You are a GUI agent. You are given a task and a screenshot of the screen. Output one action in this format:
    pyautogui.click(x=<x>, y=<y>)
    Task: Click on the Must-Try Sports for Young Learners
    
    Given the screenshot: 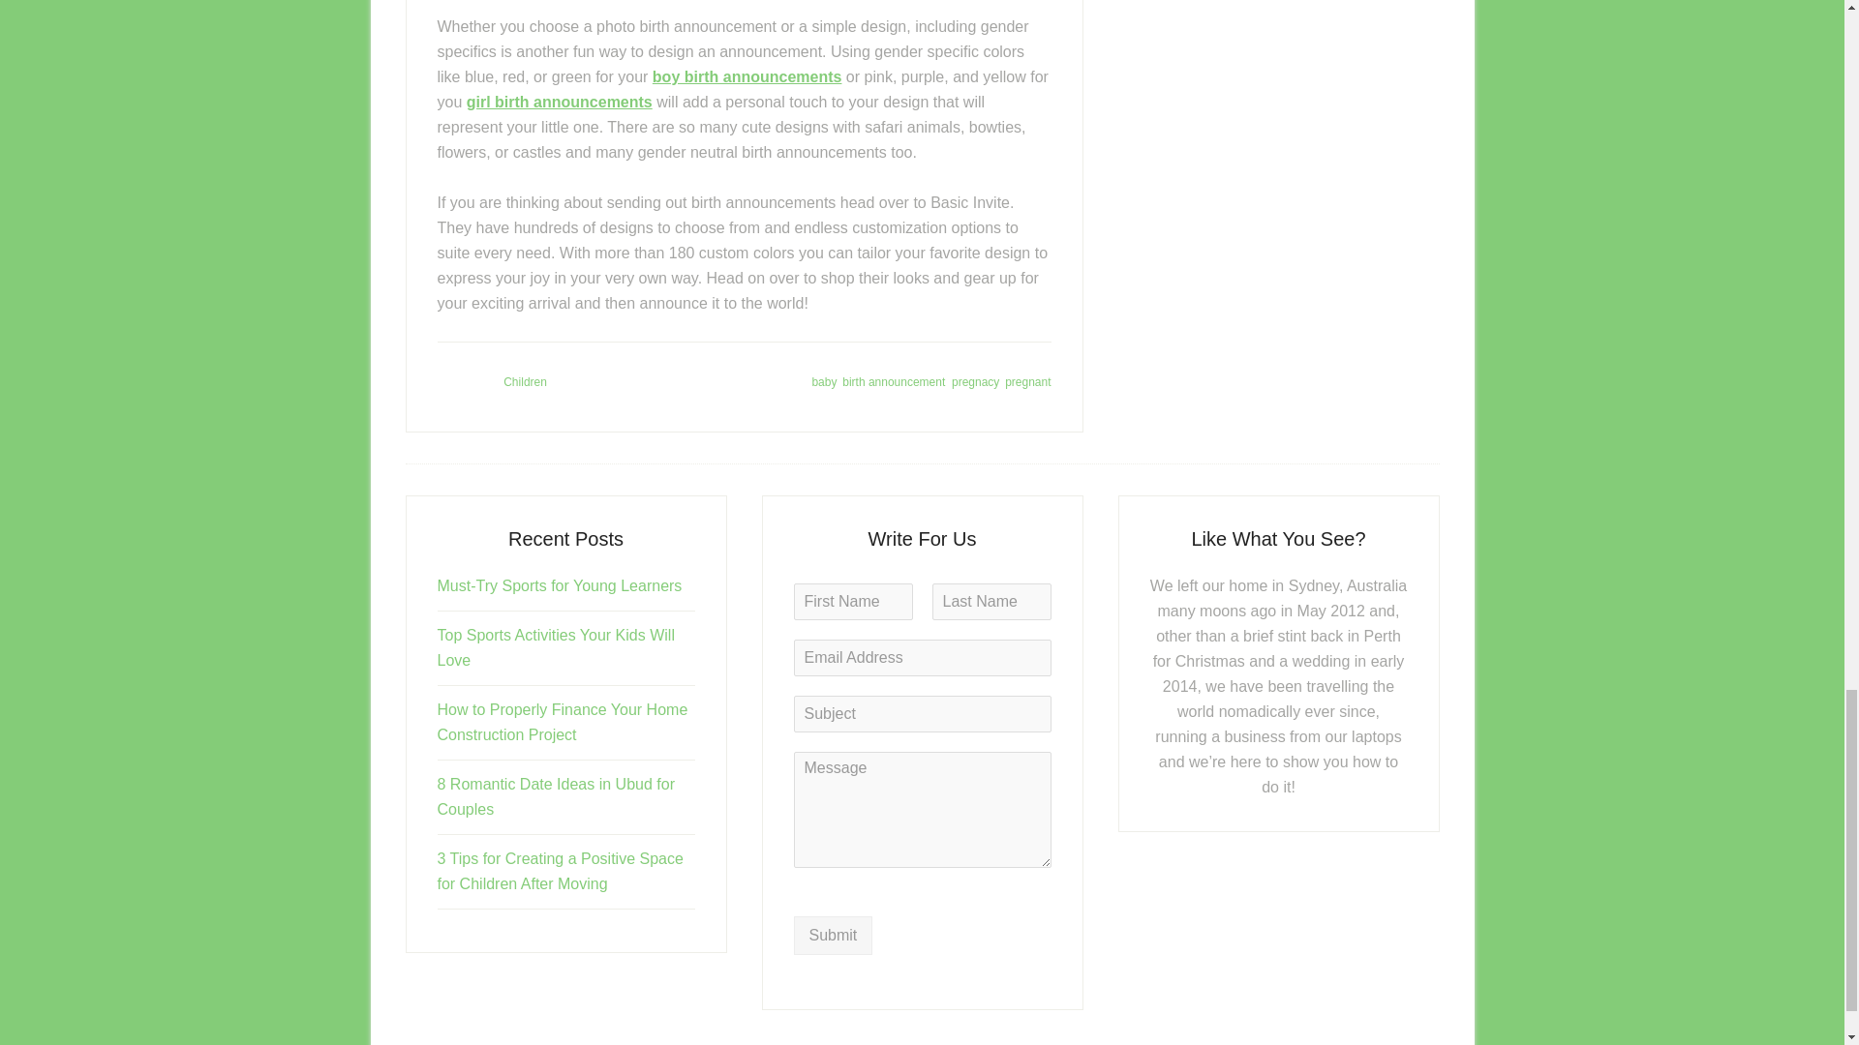 What is the action you would take?
    pyautogui.click(x=560, y=586)
    